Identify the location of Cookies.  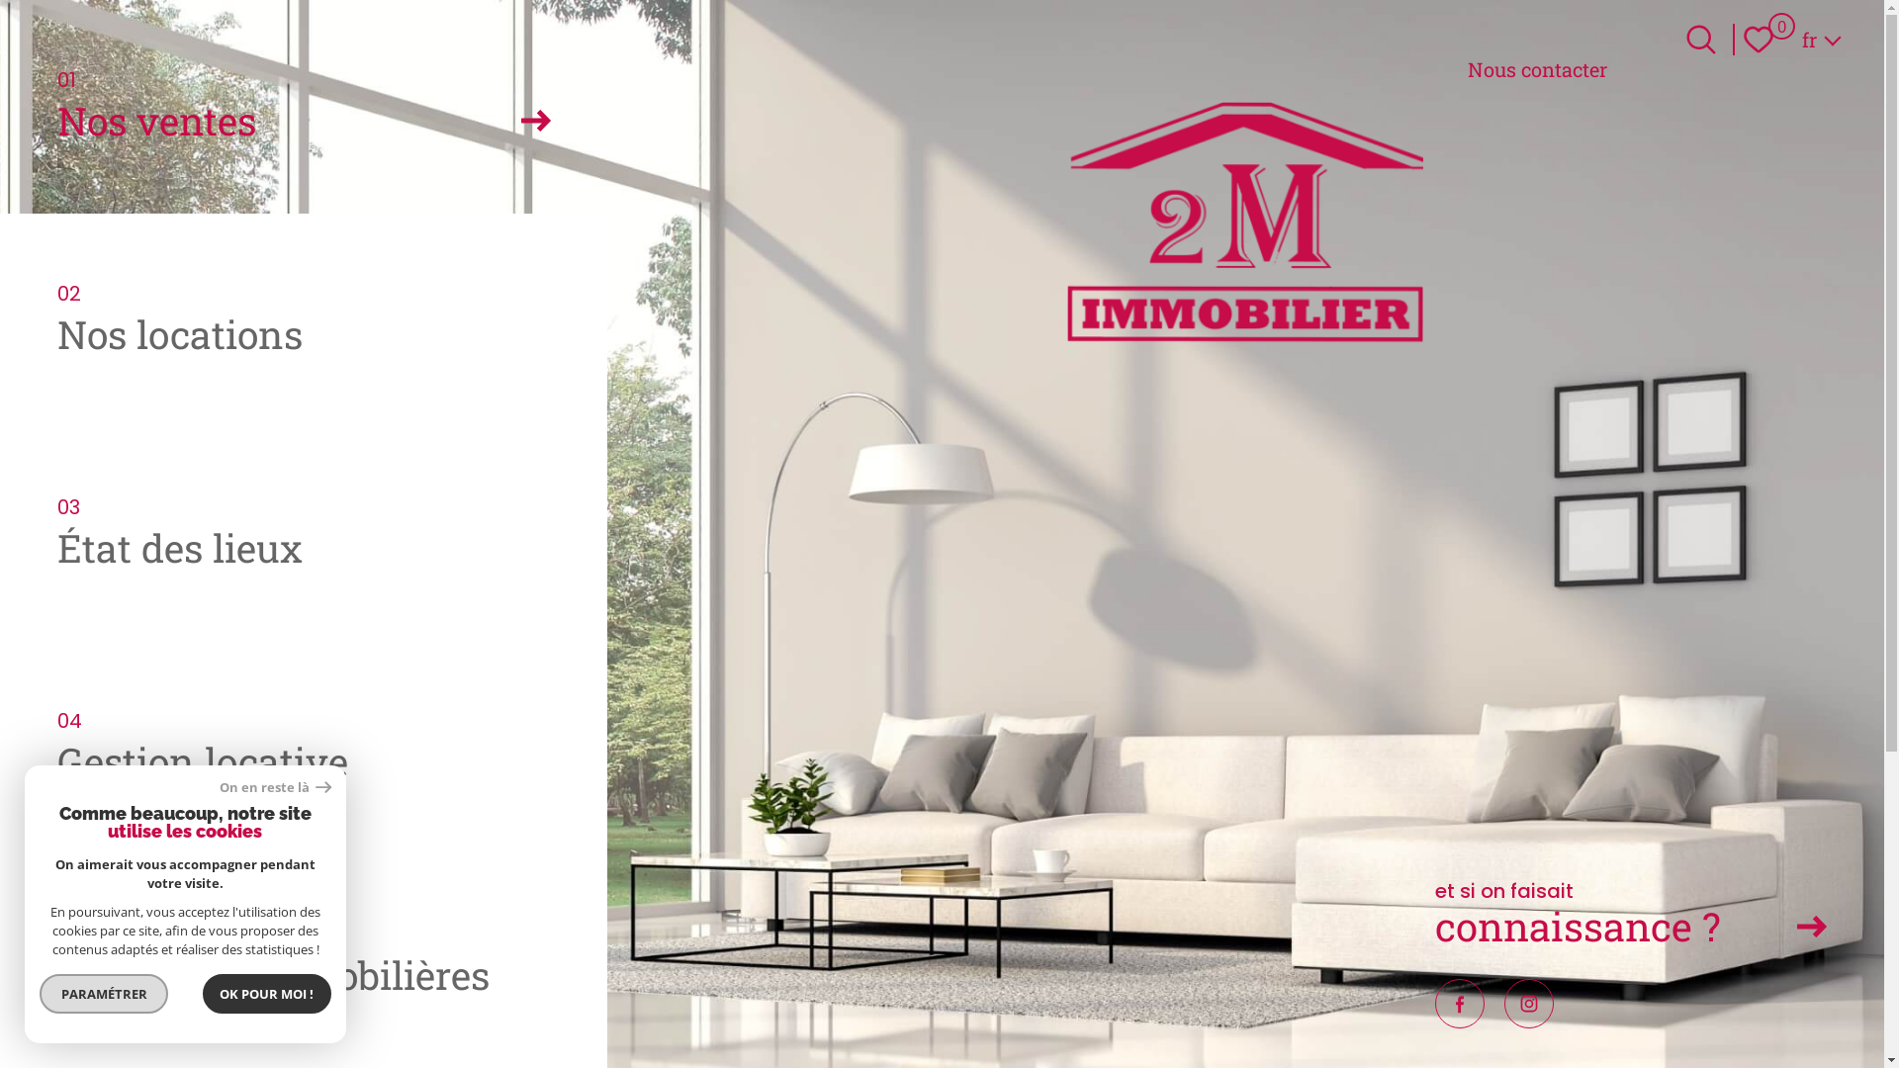
(1480, 1021).